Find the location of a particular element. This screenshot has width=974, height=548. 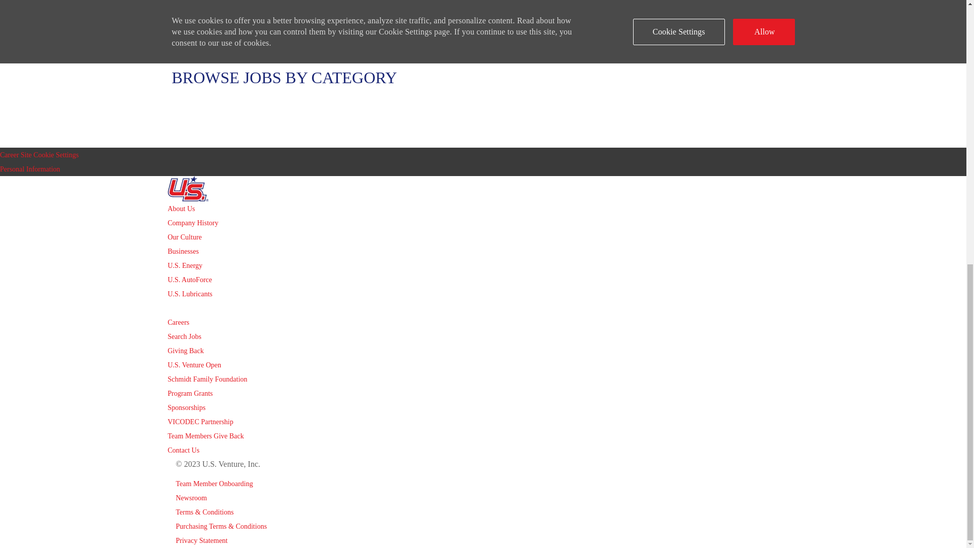

Giving Back is located at coordinates (186, 350).